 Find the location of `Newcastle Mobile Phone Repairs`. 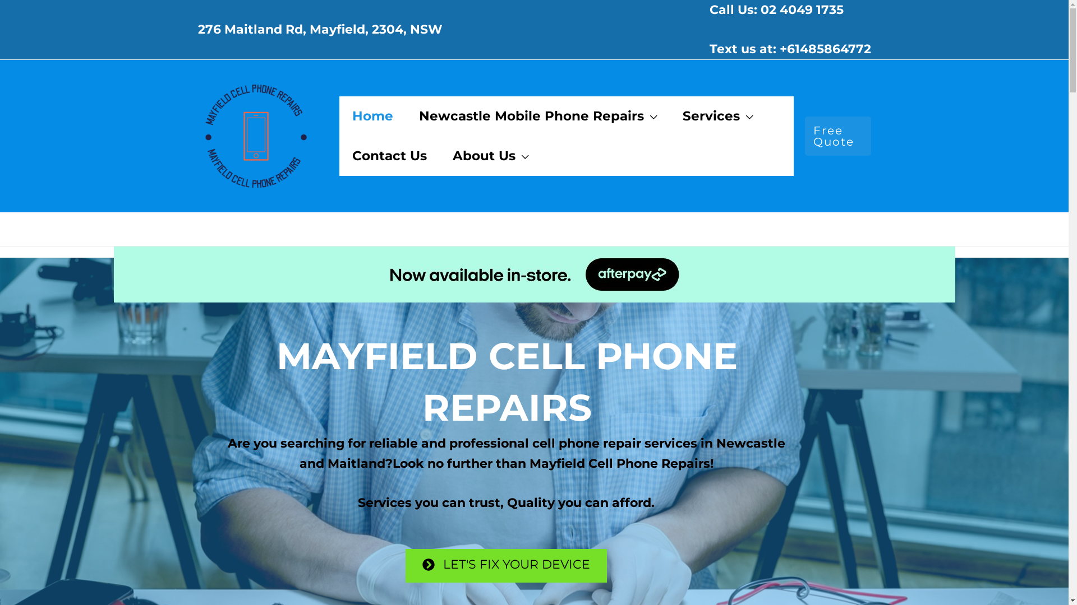

Newcastle Mobile Phone Repairs is located at coordinates (538, 116).